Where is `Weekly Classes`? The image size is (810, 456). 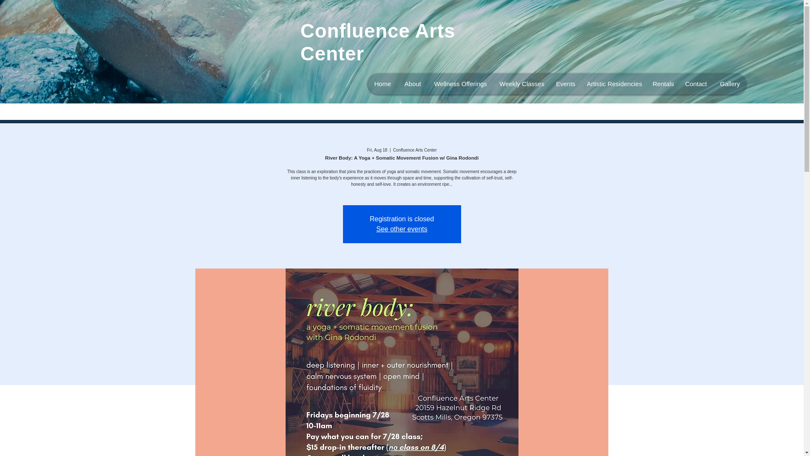
Weekly Classes is located at coordinates (521, 84).